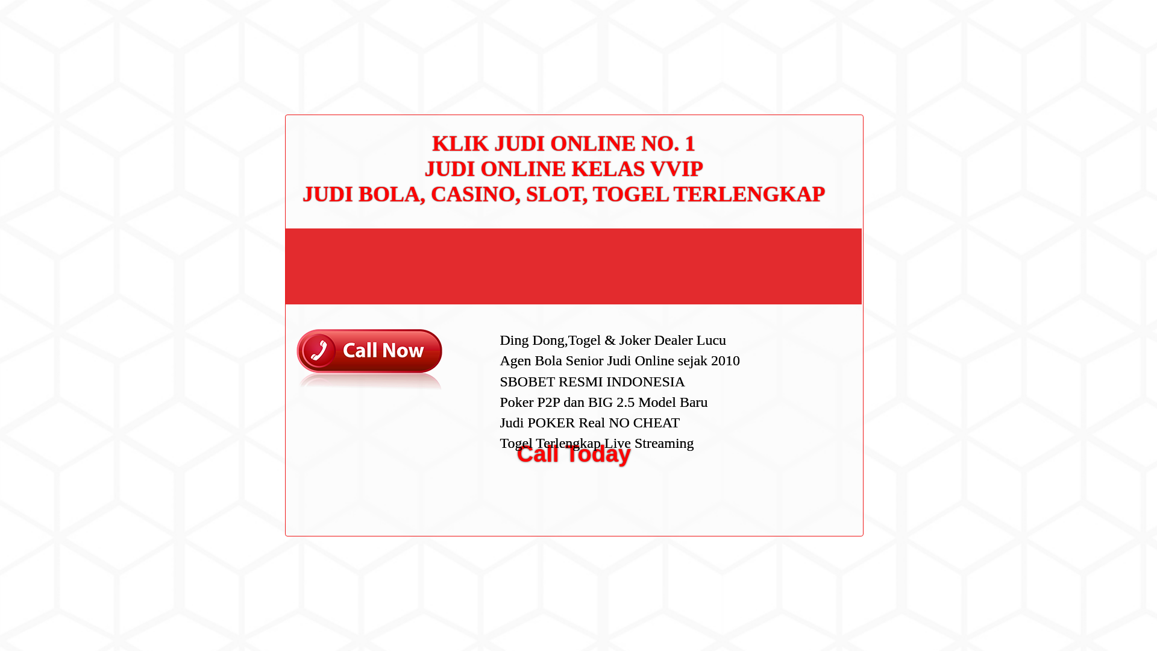  Describe the element at coordinates (792, 262) in the screenshot. I see `Terms of Use` at that location.